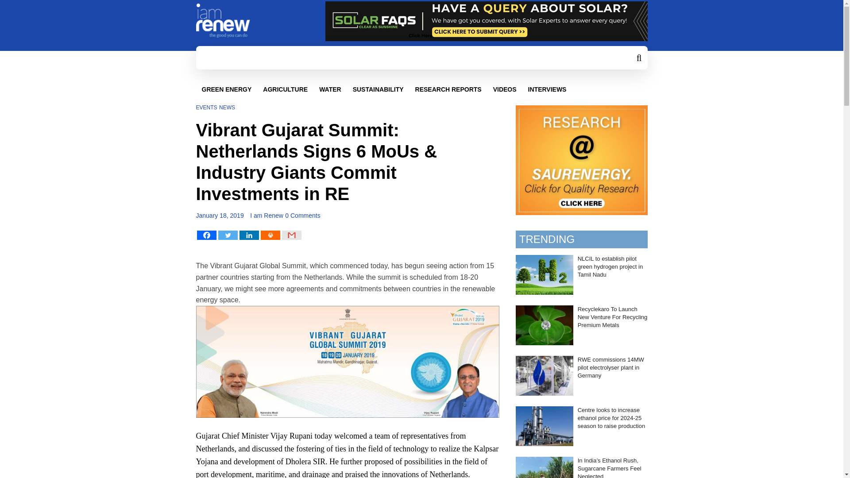 The height and width of the screenshot is (478, 850). What do you see at coordinates (302, 215) in the screenshot?
I see `0 Comments` at bounding box center [302, 215].